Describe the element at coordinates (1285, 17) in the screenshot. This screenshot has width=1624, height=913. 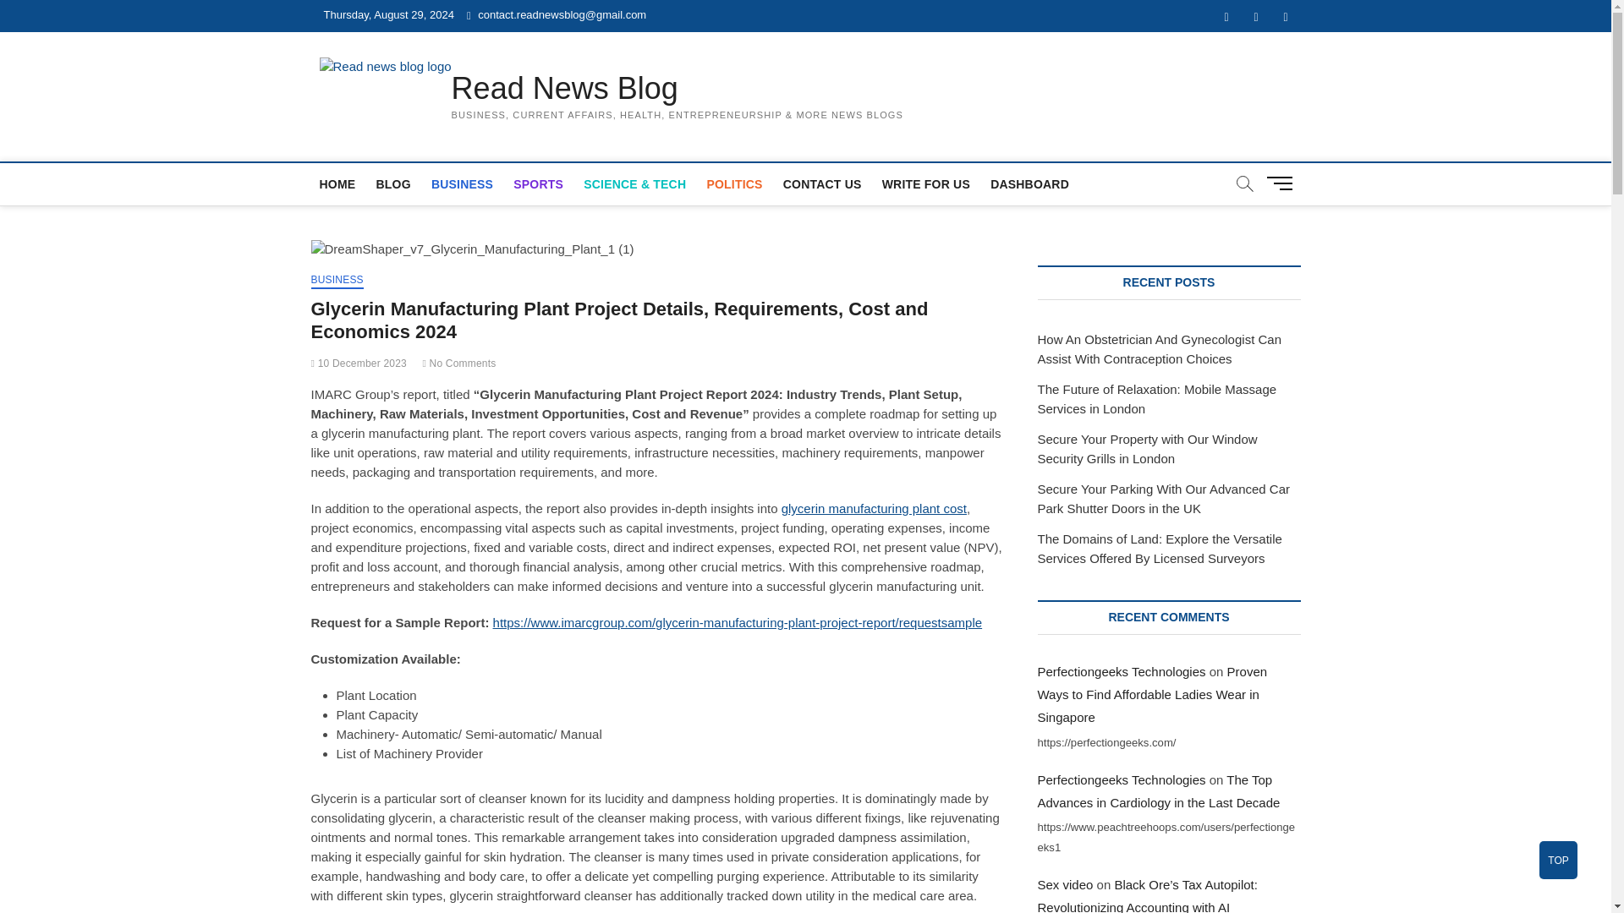
I see `Instagram` at that location.